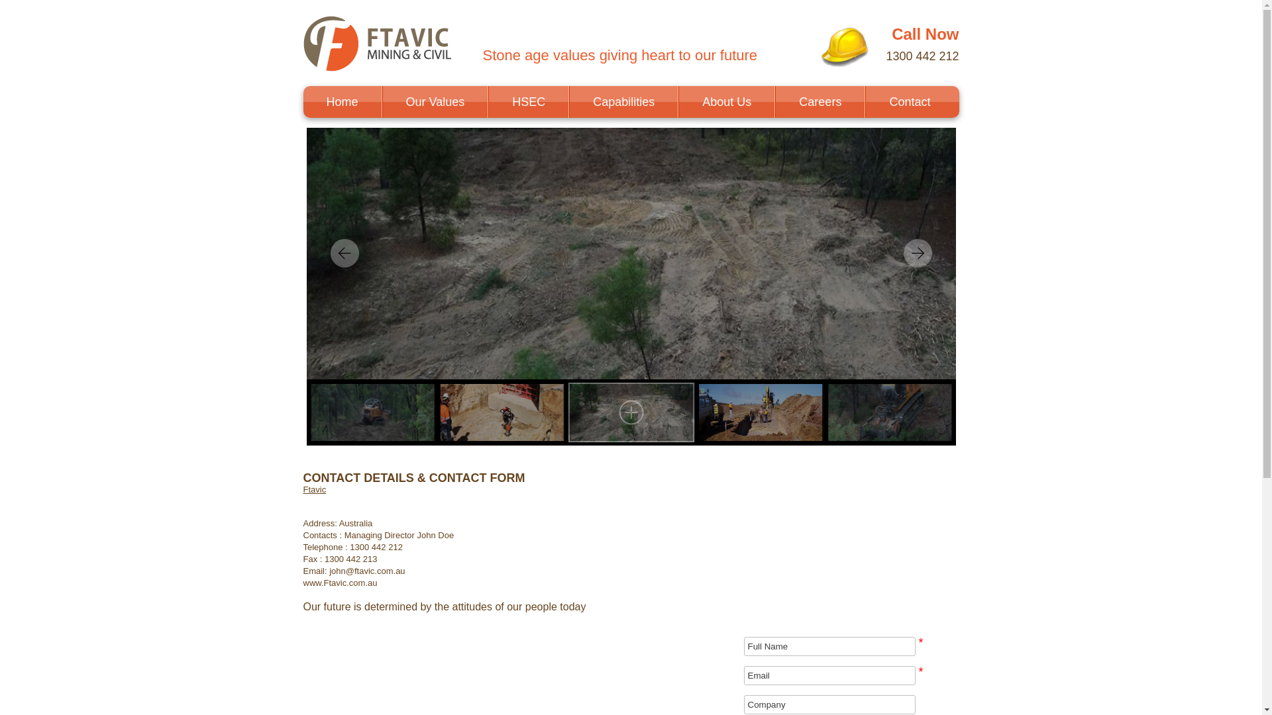 The image size is (1272, 715). What do you see at coordinates (436, 102) in the screenshot?
I see `Our Values` at bounding box center [436, 102].